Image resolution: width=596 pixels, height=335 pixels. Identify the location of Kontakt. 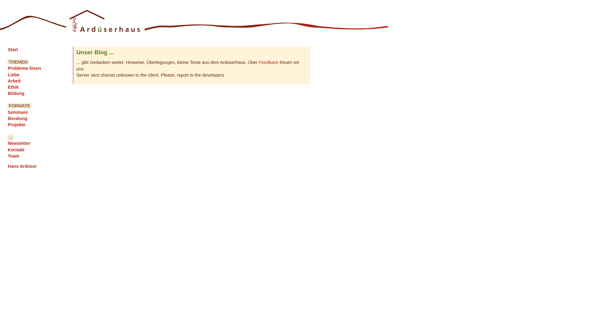
(16, 150).